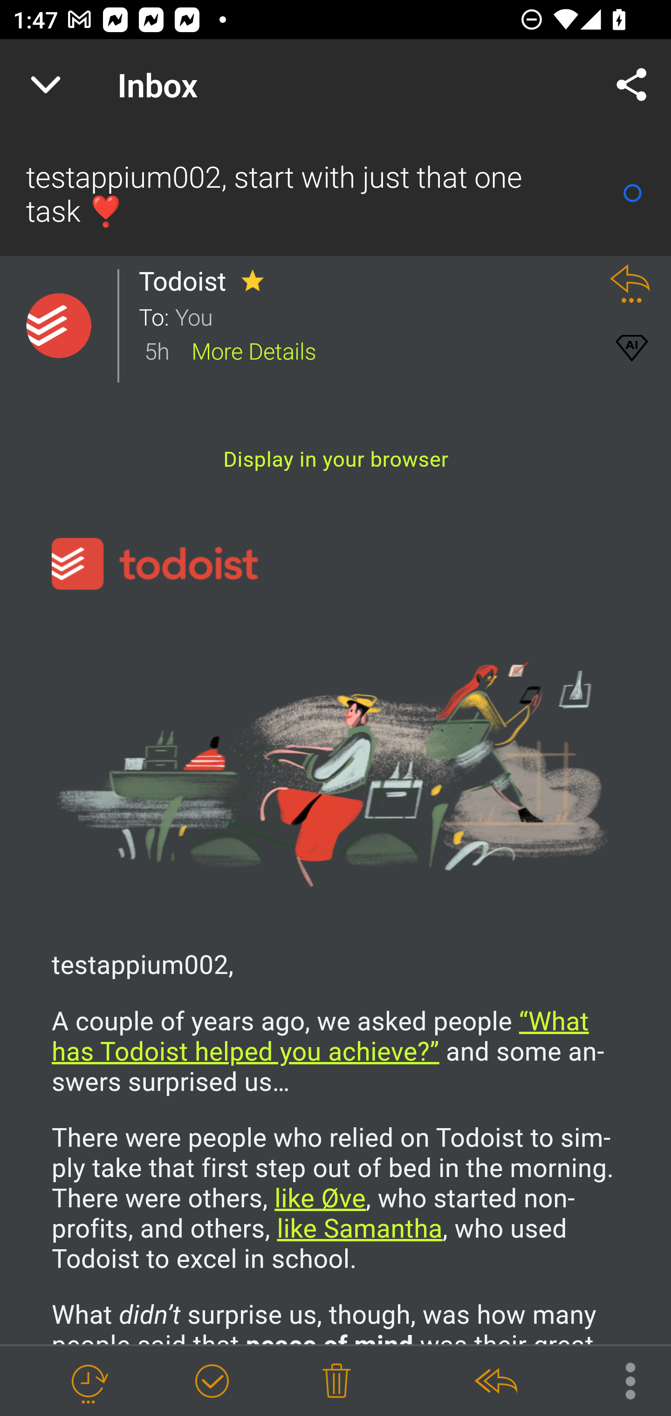 The width and height of the screenshot is (671, 1416). Describe the element at coordinates (59, 326) in the screenshot. I see `Contact Details` at that location.